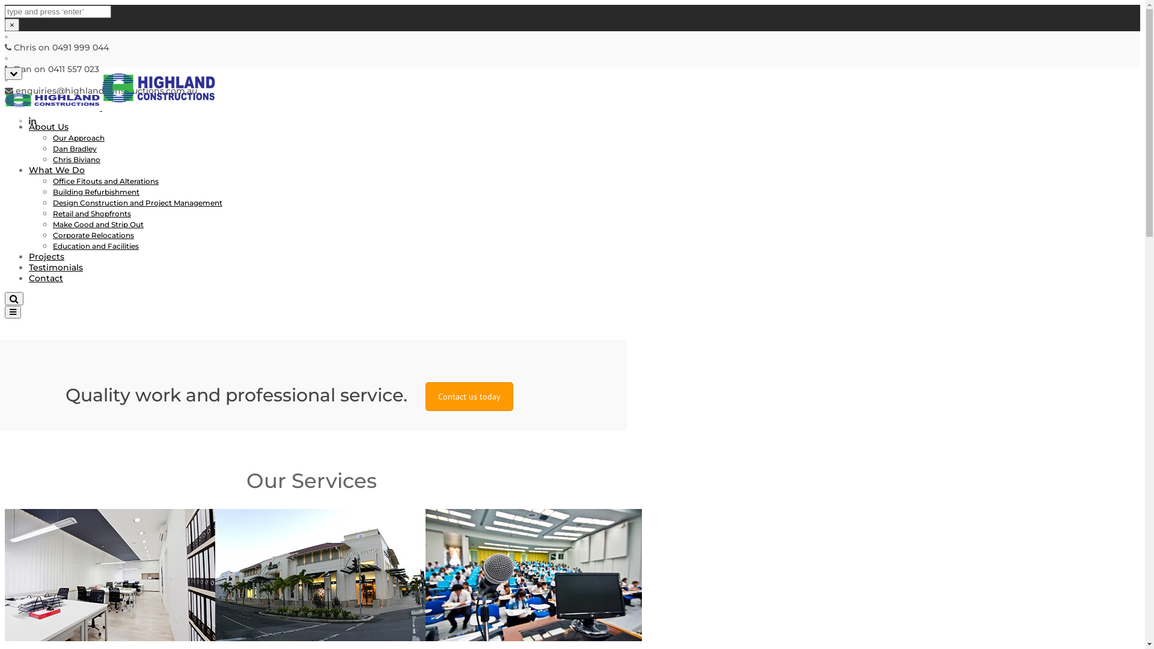 Image resolution: width=1154 pixels, height=649 pixels. What do you see at coordinates (79, 138) in the screenshot?
I see `Our Approach` at bounding box center [79, 138].